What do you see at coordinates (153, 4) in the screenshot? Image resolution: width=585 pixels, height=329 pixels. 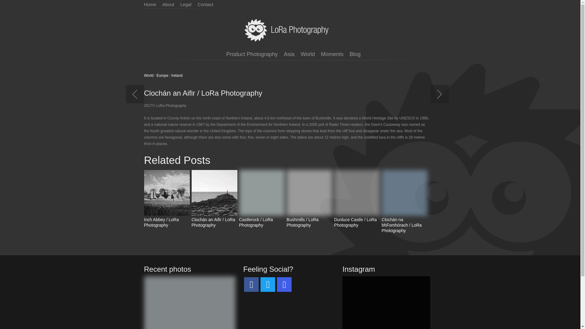 I see `Lora Rahneva Photography Homepage` at bounding box center [153, 4].